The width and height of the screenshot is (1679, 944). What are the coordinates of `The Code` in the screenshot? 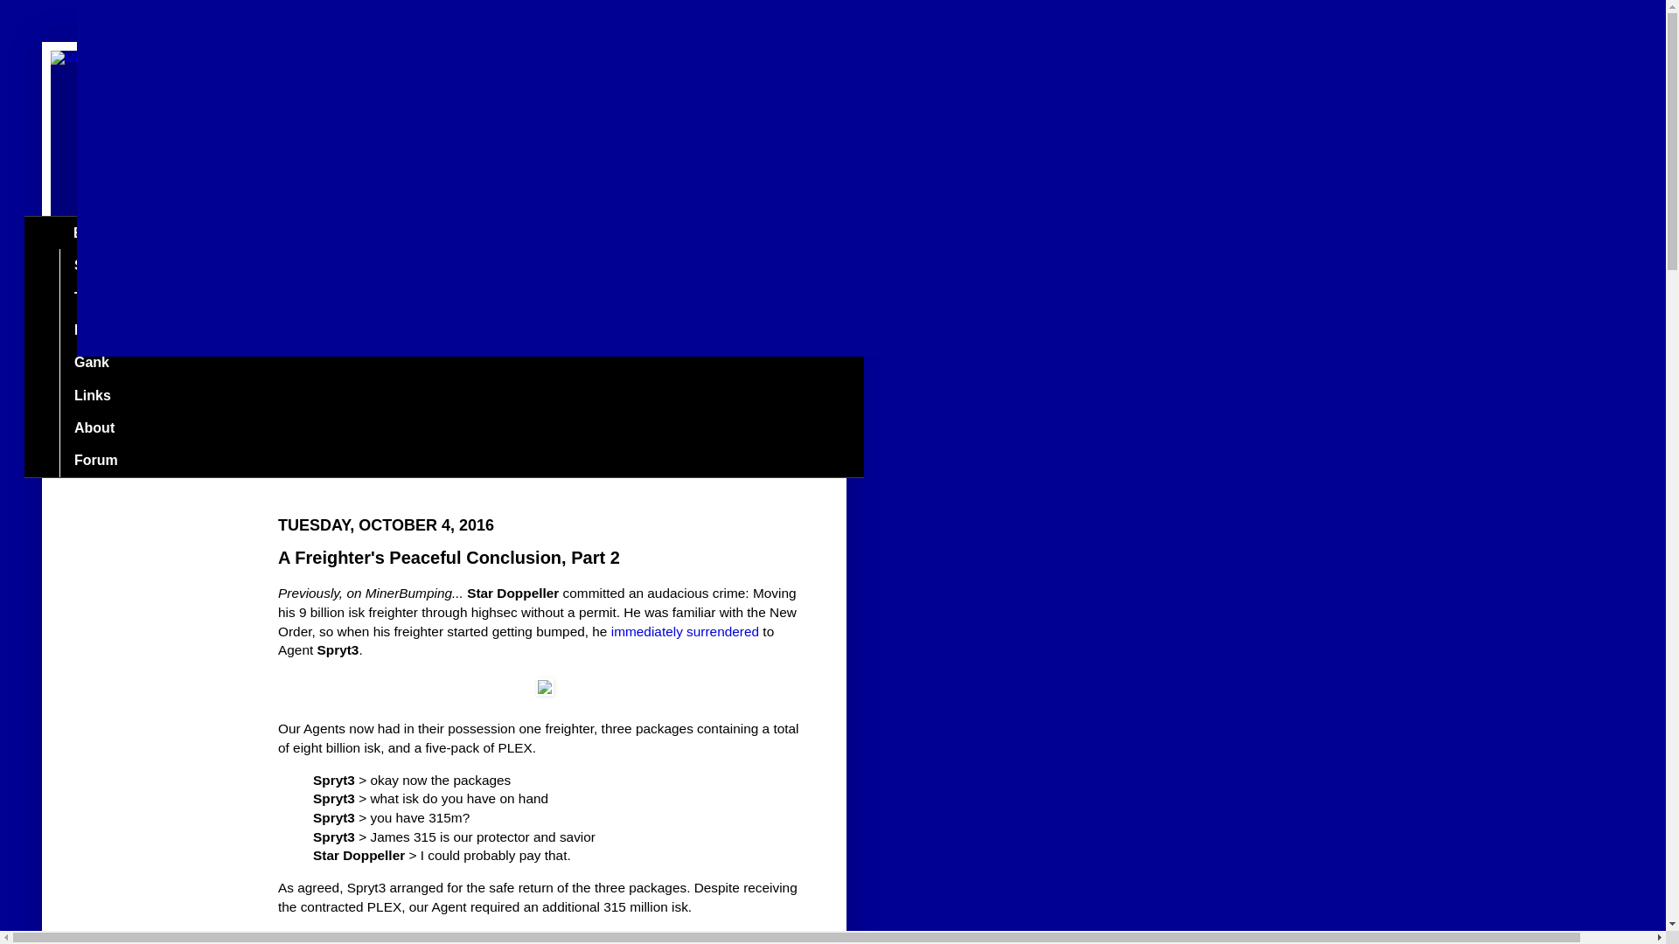 It's located at (105, 297).